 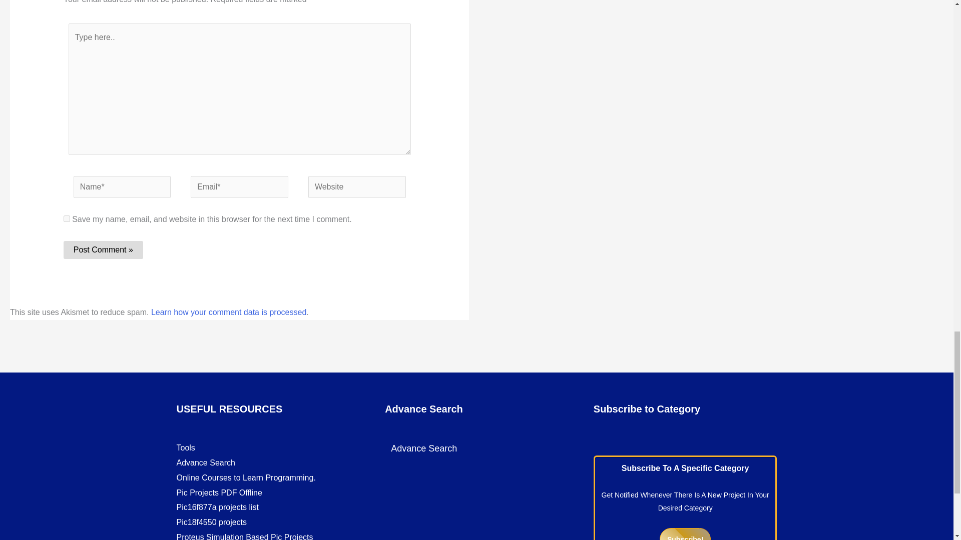 I want to click on yes, so click(x=67, y=218).